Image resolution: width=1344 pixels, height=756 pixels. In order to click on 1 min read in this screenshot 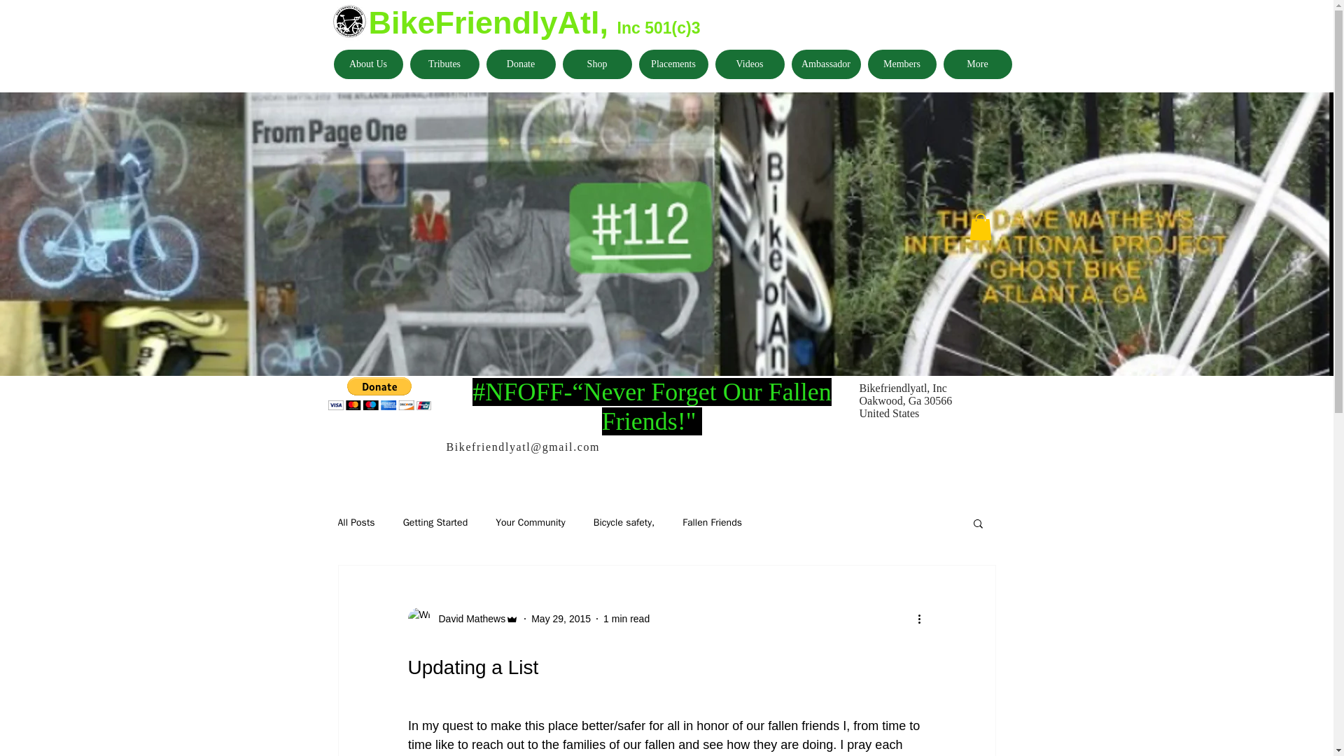, I will do `click(626, 619)`.